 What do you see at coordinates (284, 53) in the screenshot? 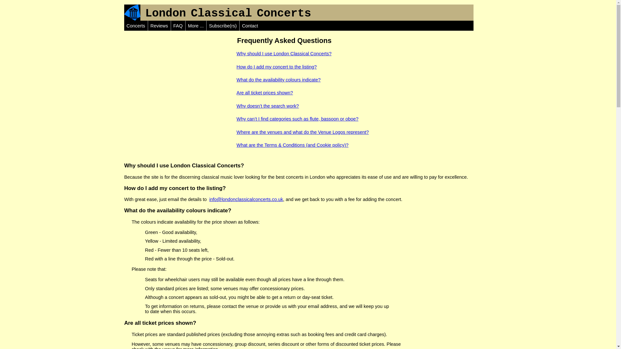
I see `Why should I use London Classical Concerts?` at bounding box center [284, 53].